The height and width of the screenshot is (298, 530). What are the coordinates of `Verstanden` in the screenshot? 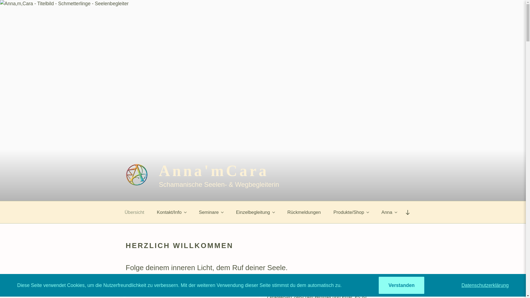 It's located at (401, 285).